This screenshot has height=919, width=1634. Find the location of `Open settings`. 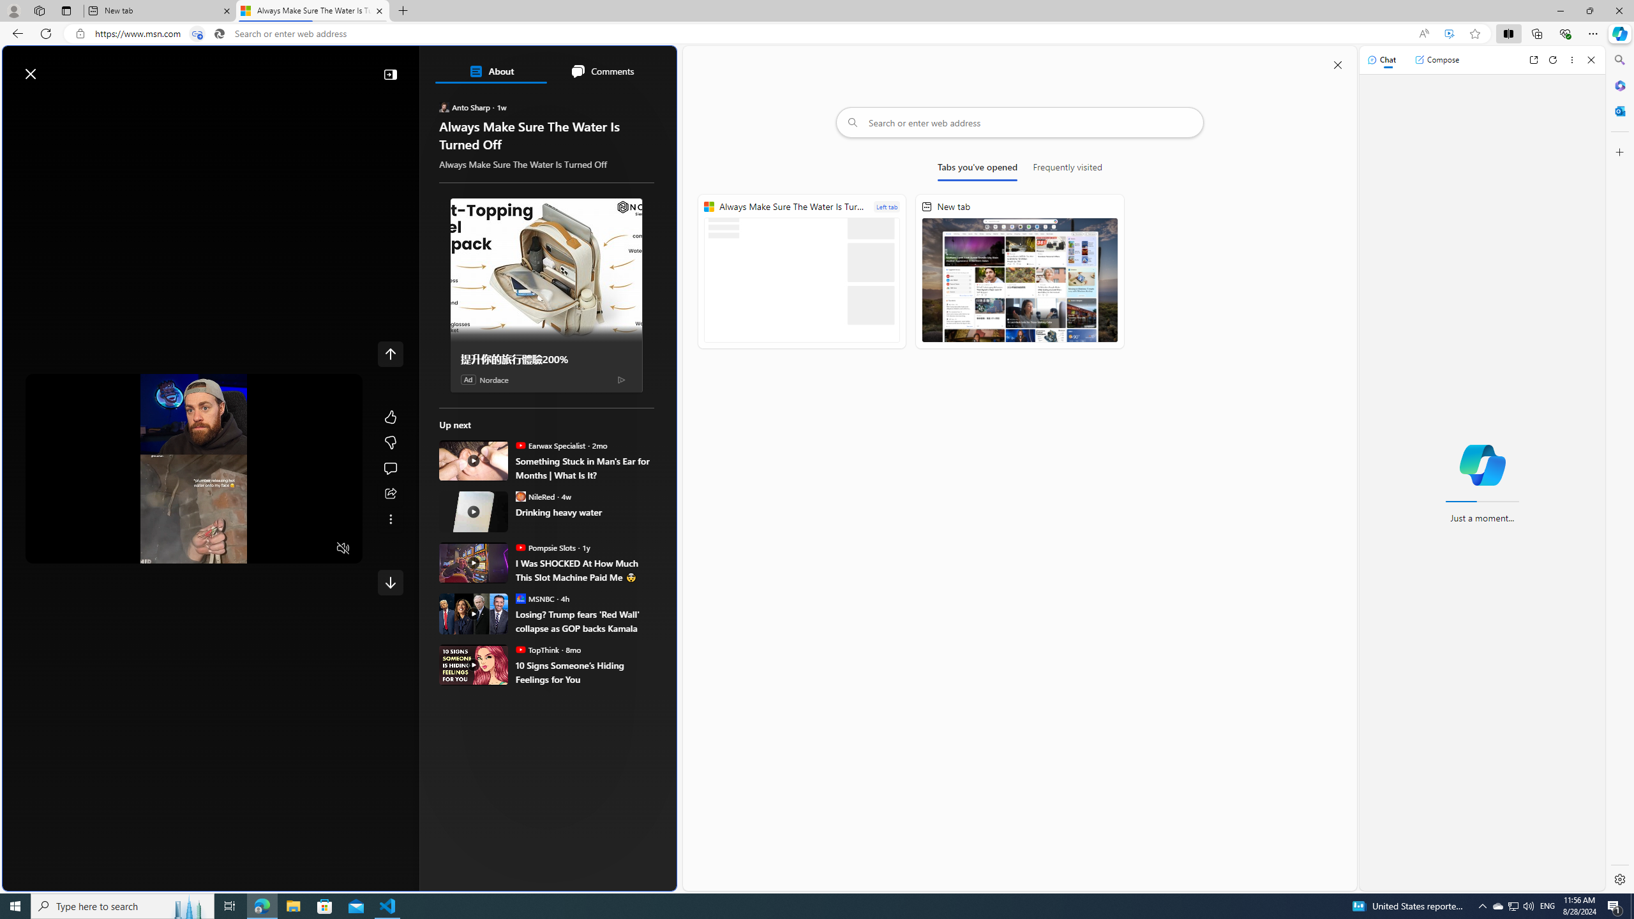

Open settings is located at coordinates (648, 68).